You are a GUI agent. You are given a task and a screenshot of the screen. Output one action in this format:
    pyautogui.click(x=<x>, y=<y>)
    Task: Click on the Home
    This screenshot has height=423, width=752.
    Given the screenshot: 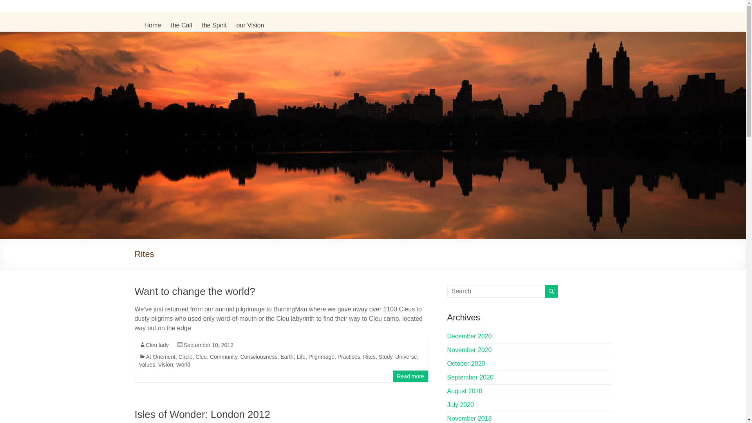 What is the action you would take?
    pyautogui.click(x=152, y=25)
    